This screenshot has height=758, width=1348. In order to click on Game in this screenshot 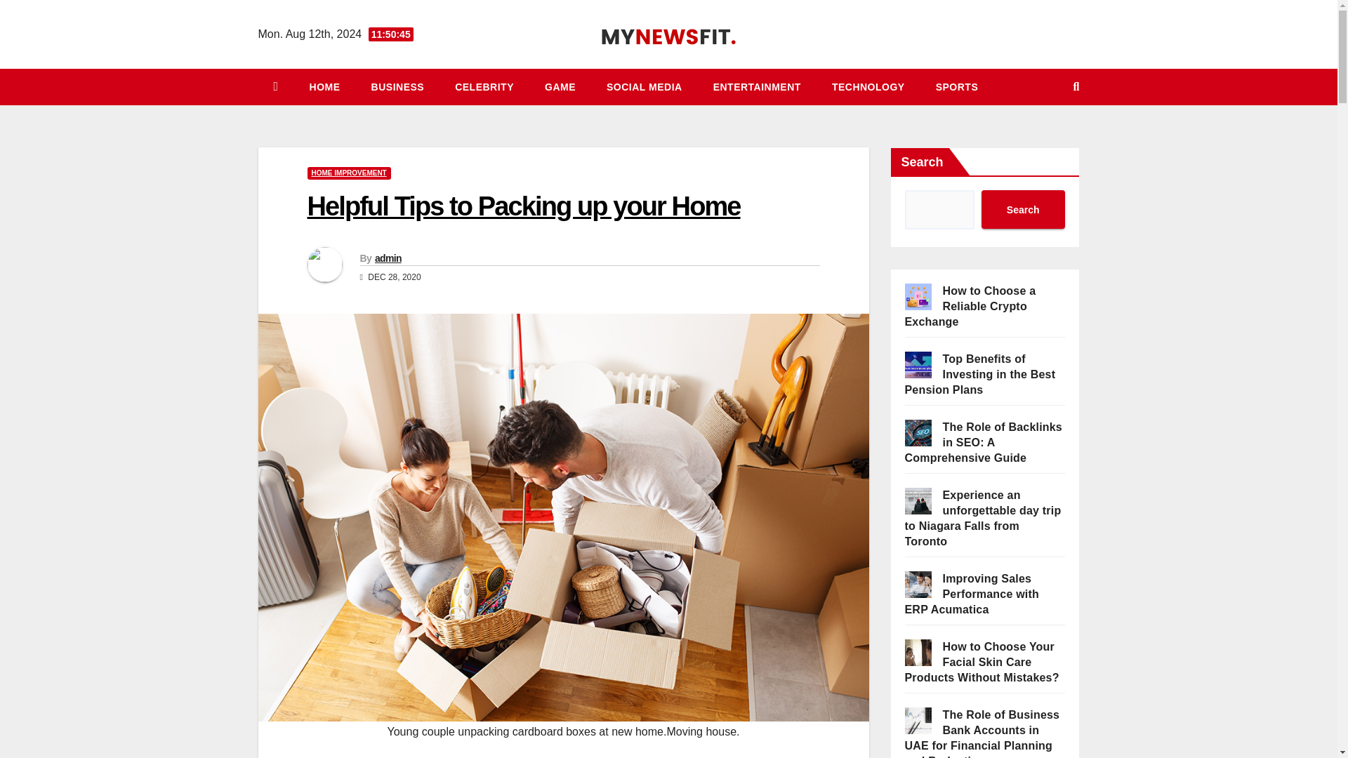, I will do `click(560, 87)`.